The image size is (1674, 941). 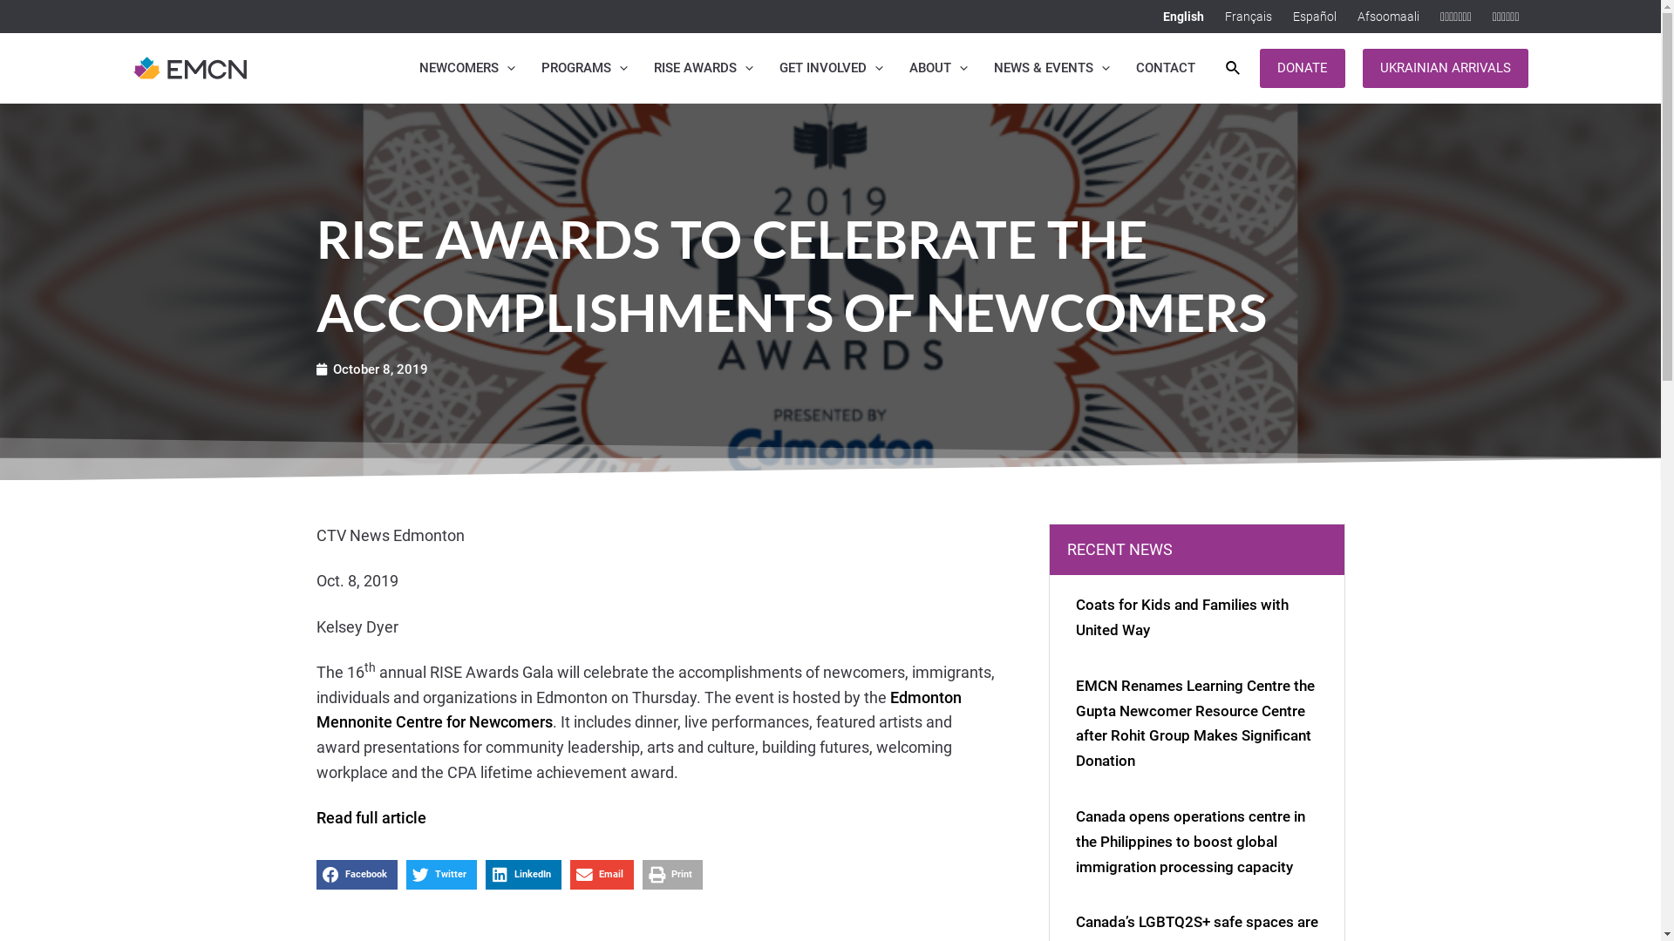 I want to click on October 8, 2019, so click(x=371, y=369).